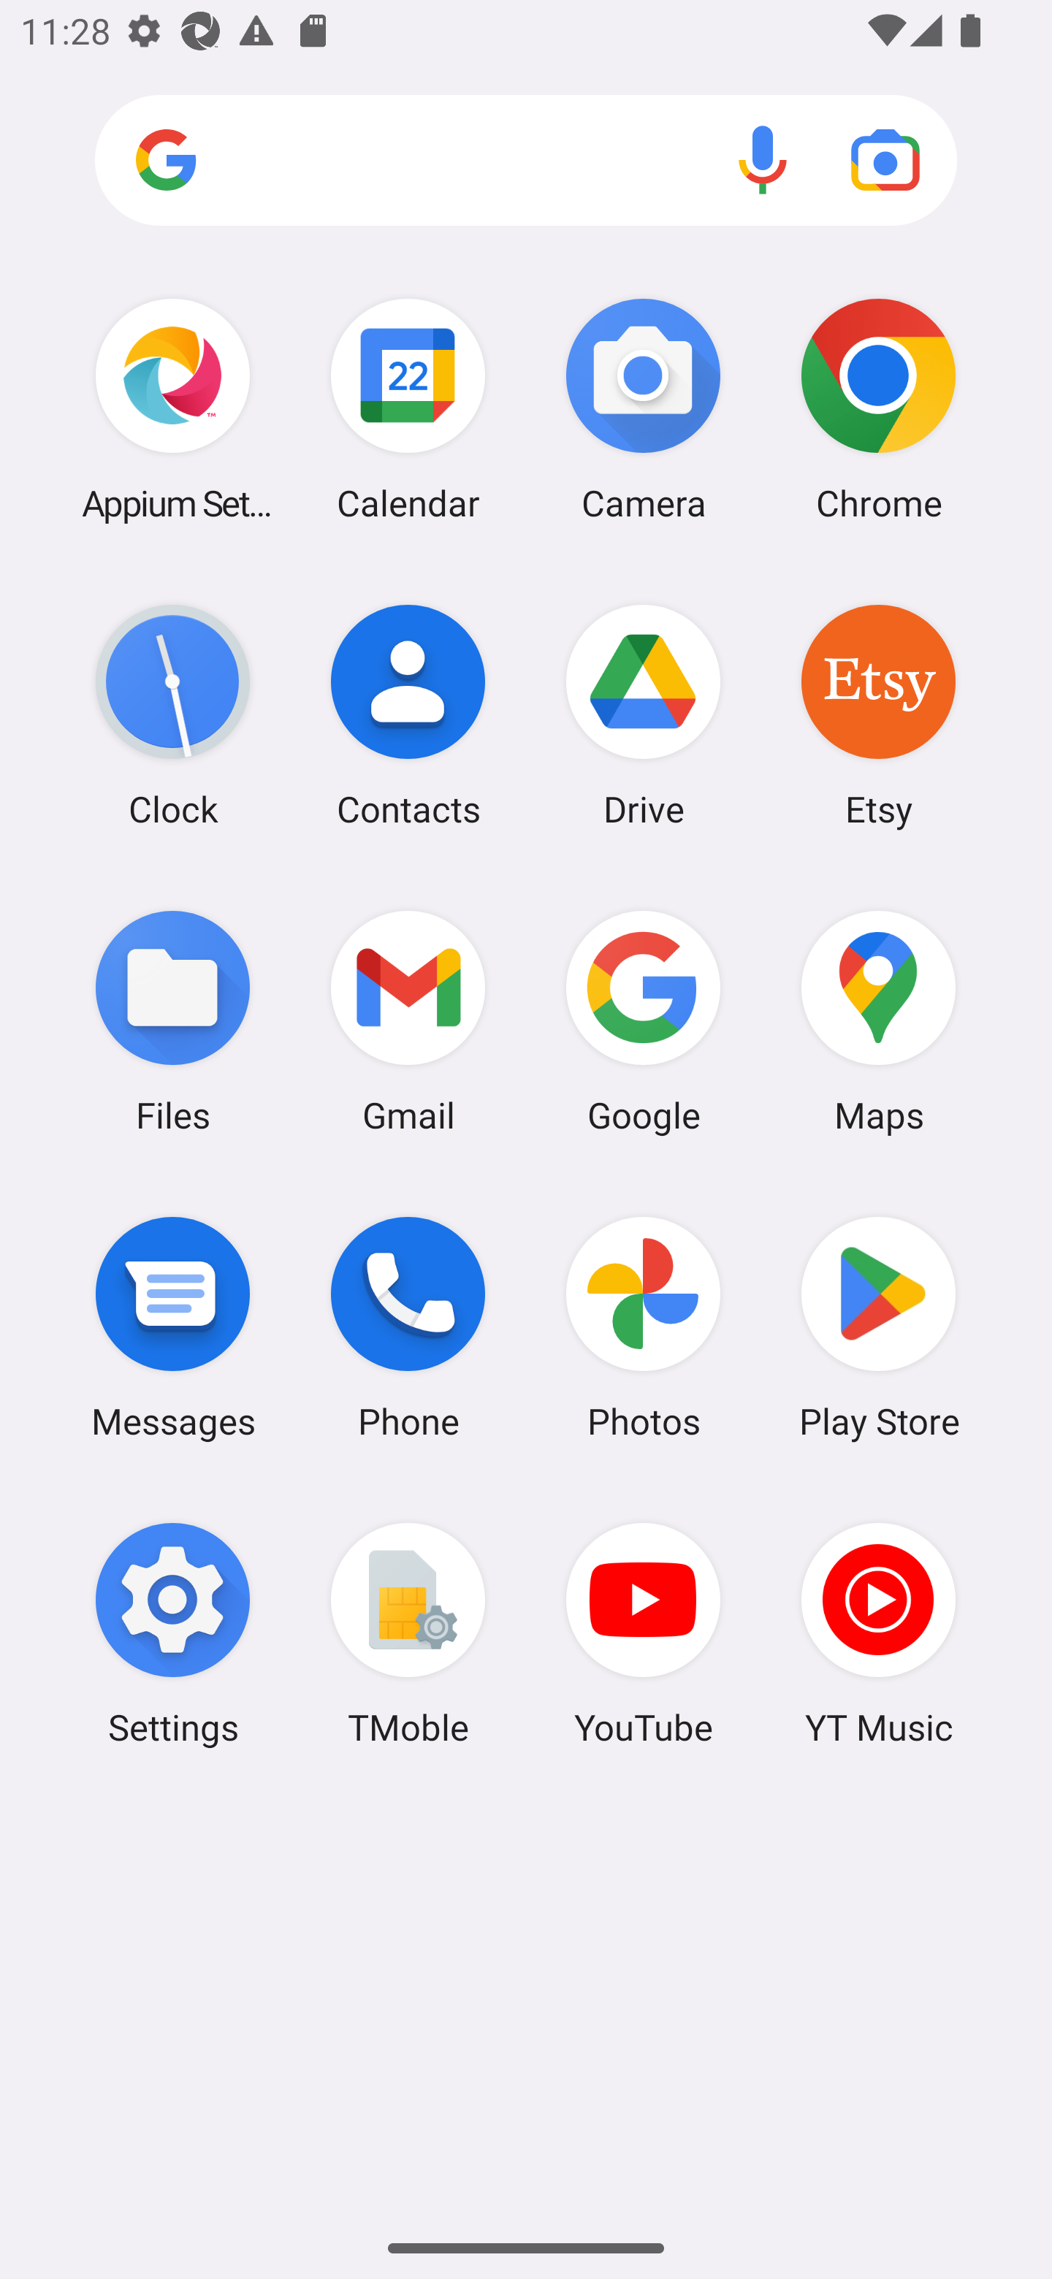  I want to click on Clock, so click(172, 715).